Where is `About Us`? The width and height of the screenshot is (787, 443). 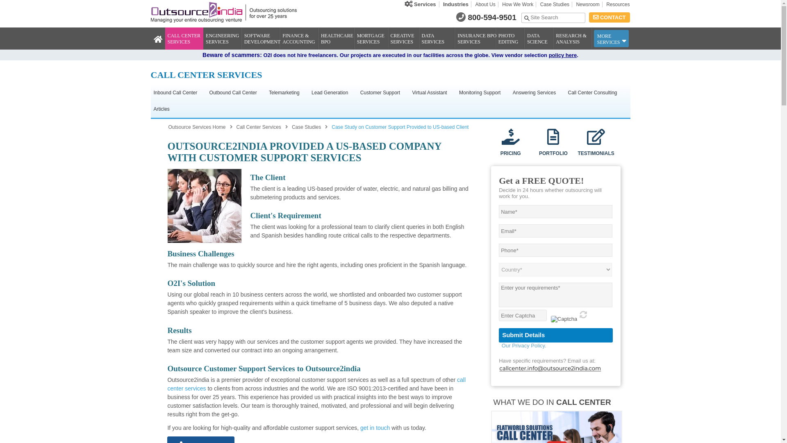
About Us is located at coordinates (485, 5).